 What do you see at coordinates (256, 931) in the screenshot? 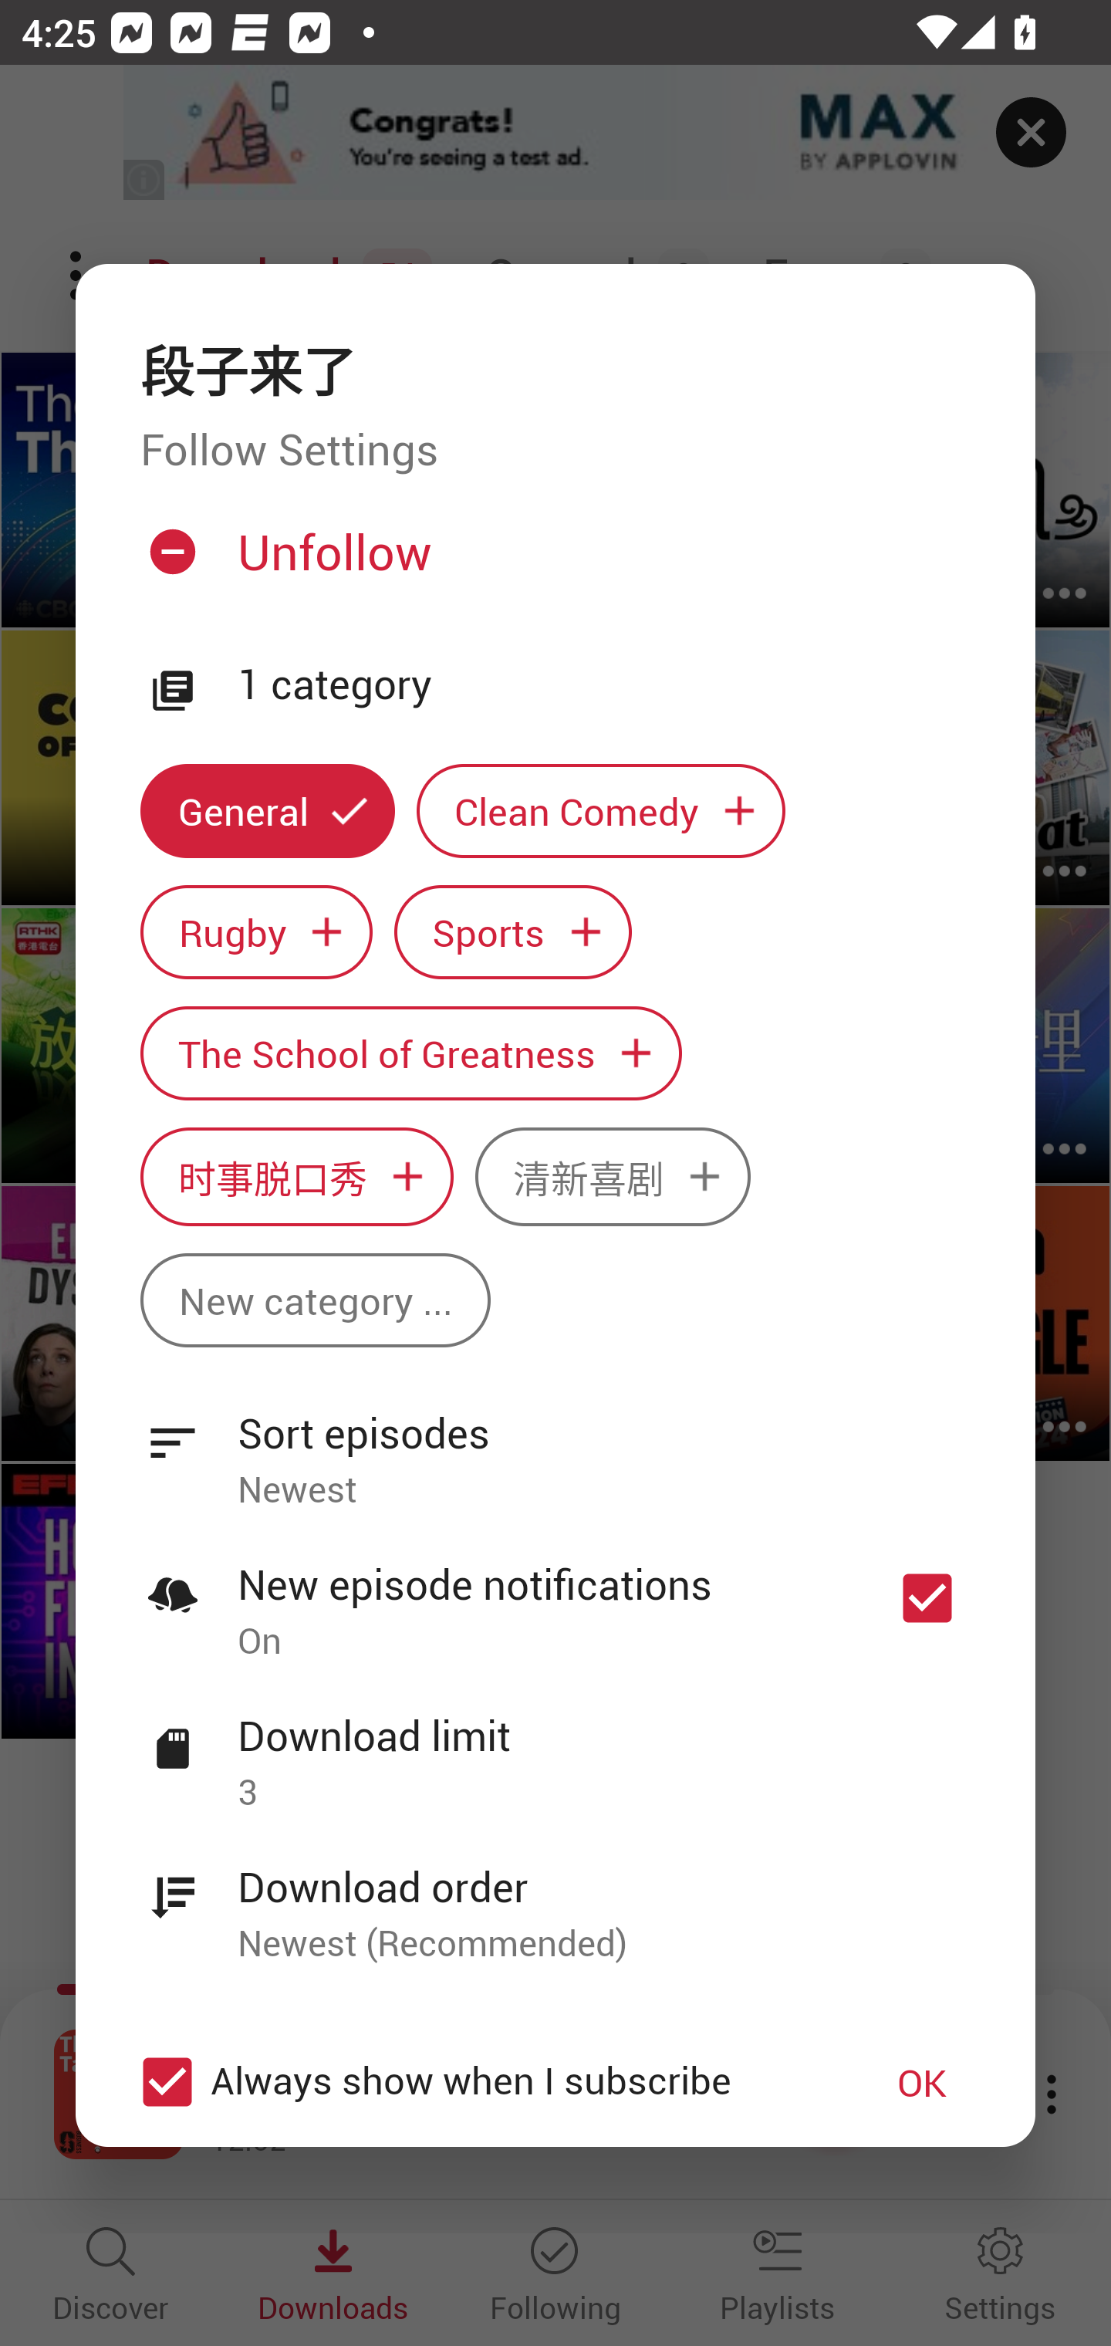
I see `Rugby` at bounding box center [256, 931].